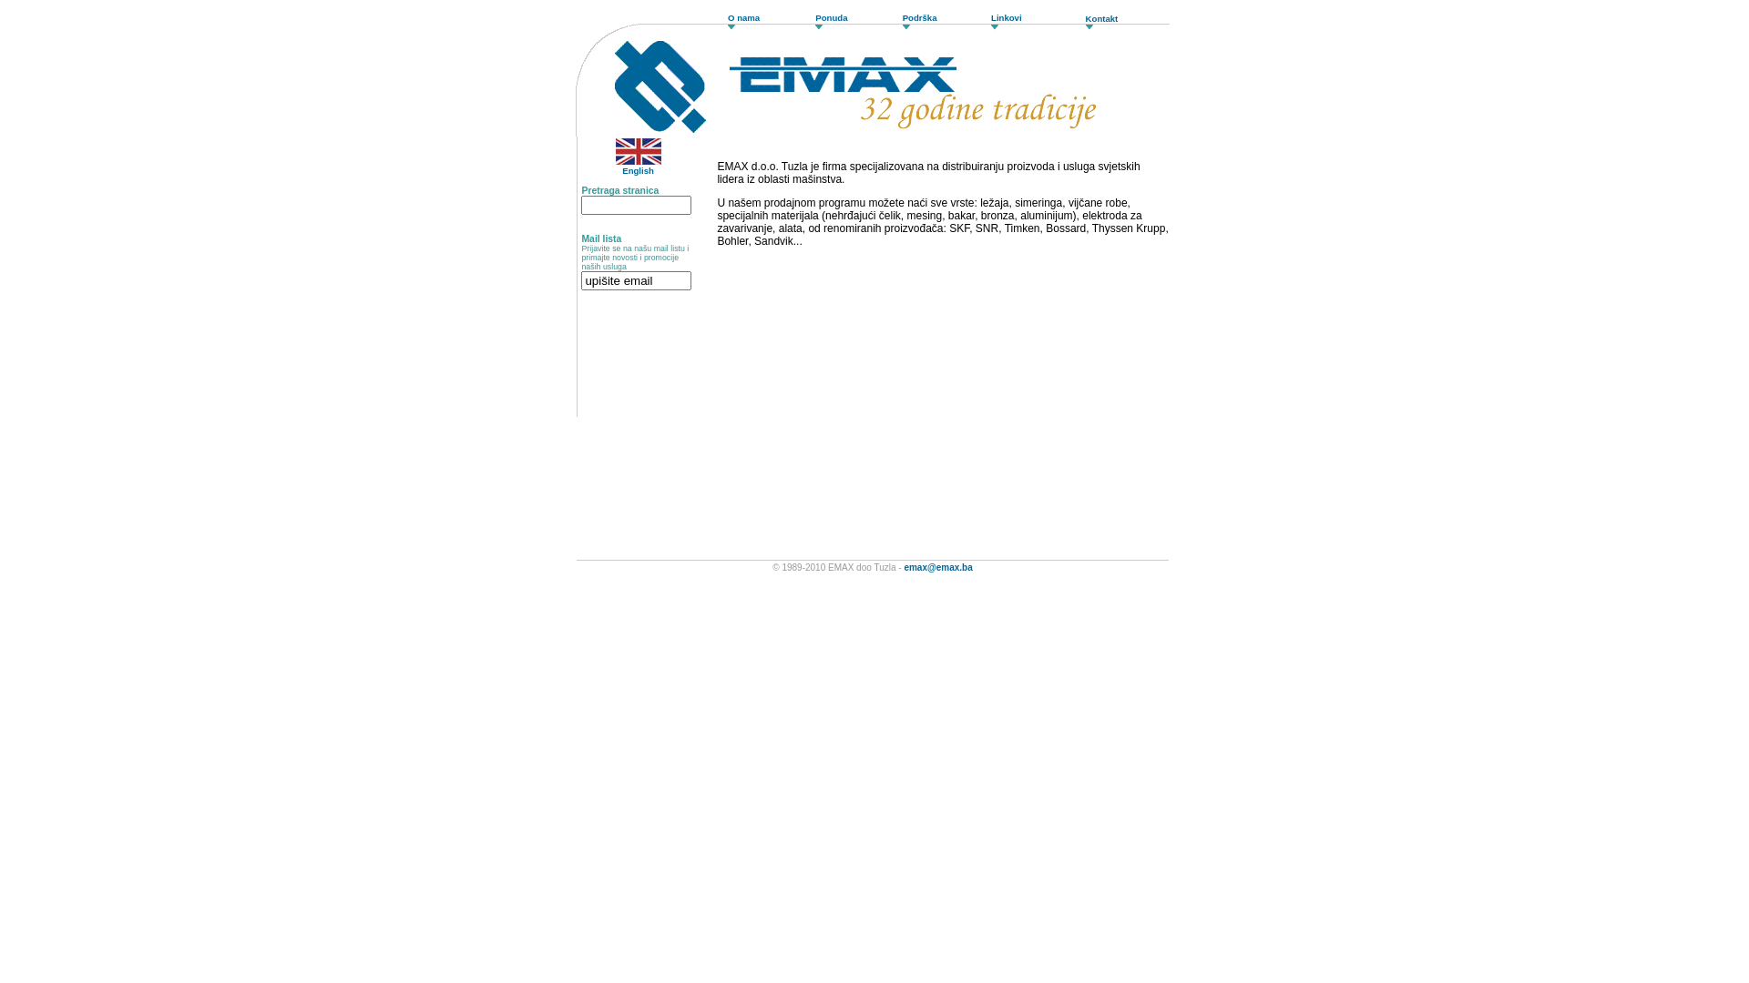  Describe the element at coordinates (1007, 18) in the screenshot. I see `Linkovi` at that location.